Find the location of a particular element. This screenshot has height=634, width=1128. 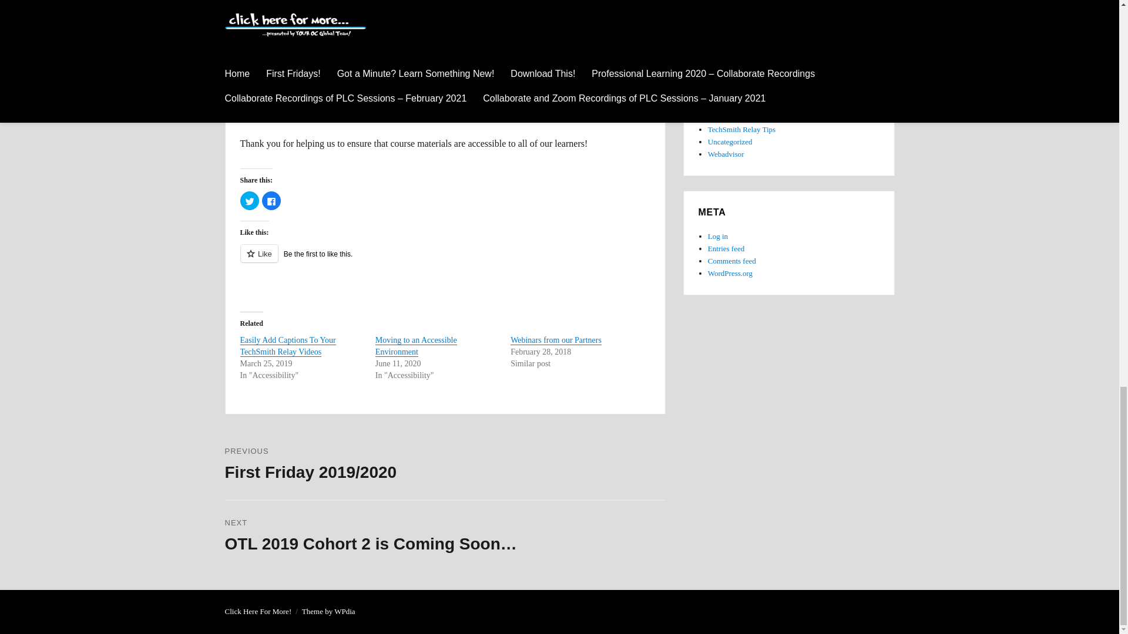

Easily Add Captions To Your TechSmith Relay Videos is located at coordinates (287, 346).